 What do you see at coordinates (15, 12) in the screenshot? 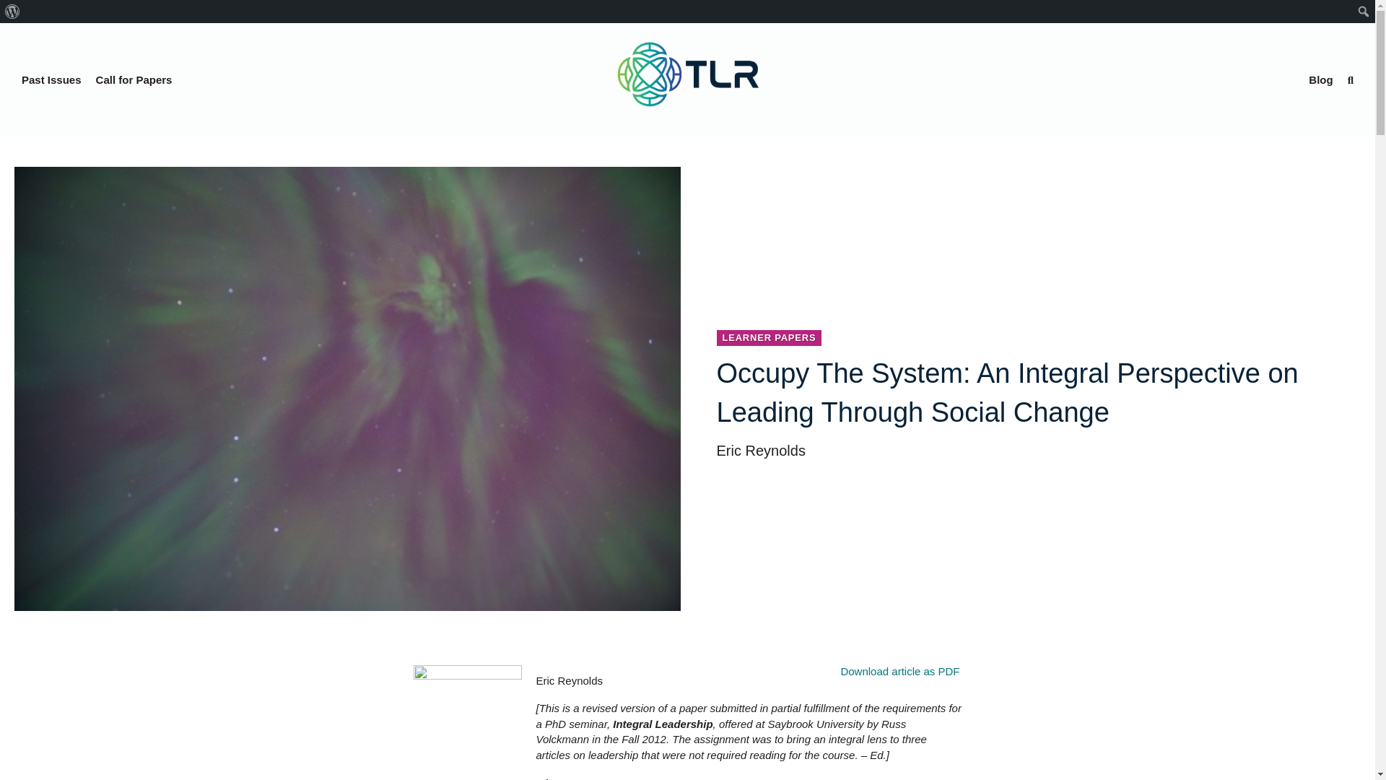
I see `Search` at bounding box center [15, 12].